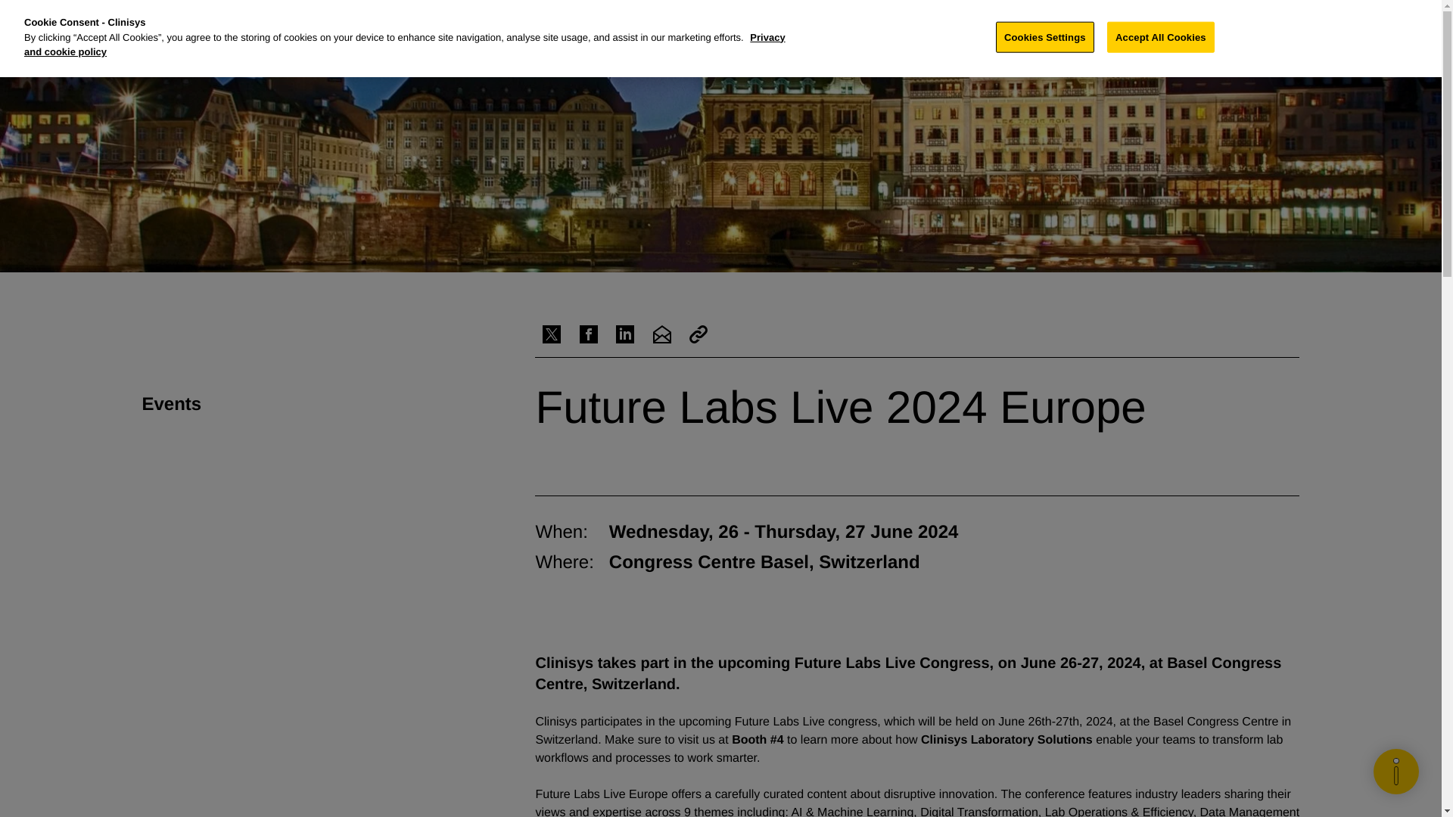 Image resolution: width=1453 pixels, height=817 pixels. I want to click on Platform, so click(726, 23).